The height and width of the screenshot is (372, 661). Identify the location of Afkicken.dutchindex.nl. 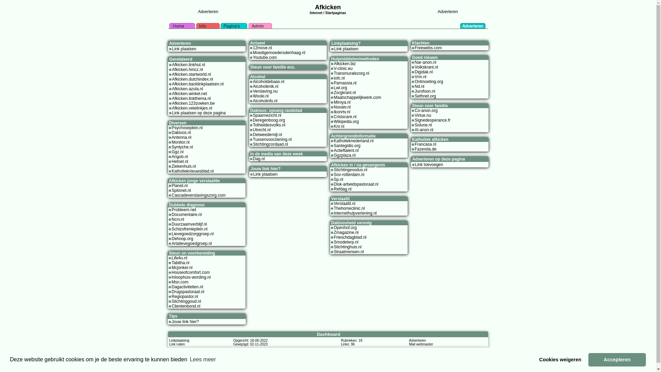
(193, 79).